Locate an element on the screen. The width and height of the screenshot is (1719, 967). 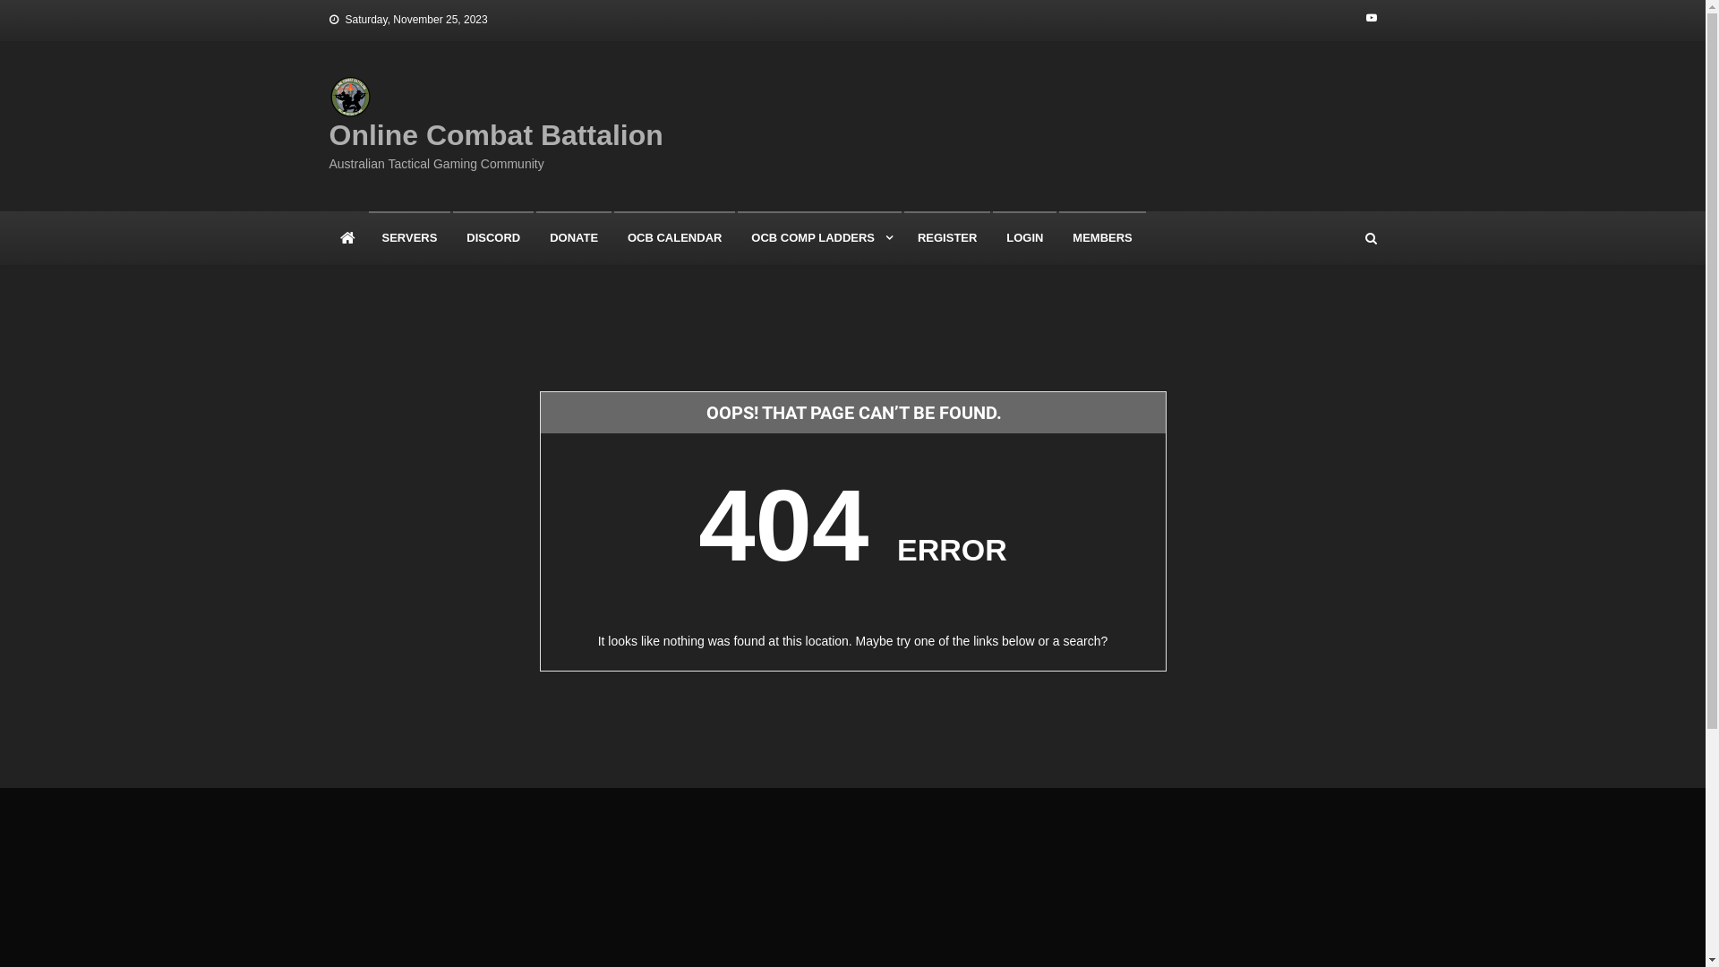
OCB CALENDAR is located at coordinates (675, 238).